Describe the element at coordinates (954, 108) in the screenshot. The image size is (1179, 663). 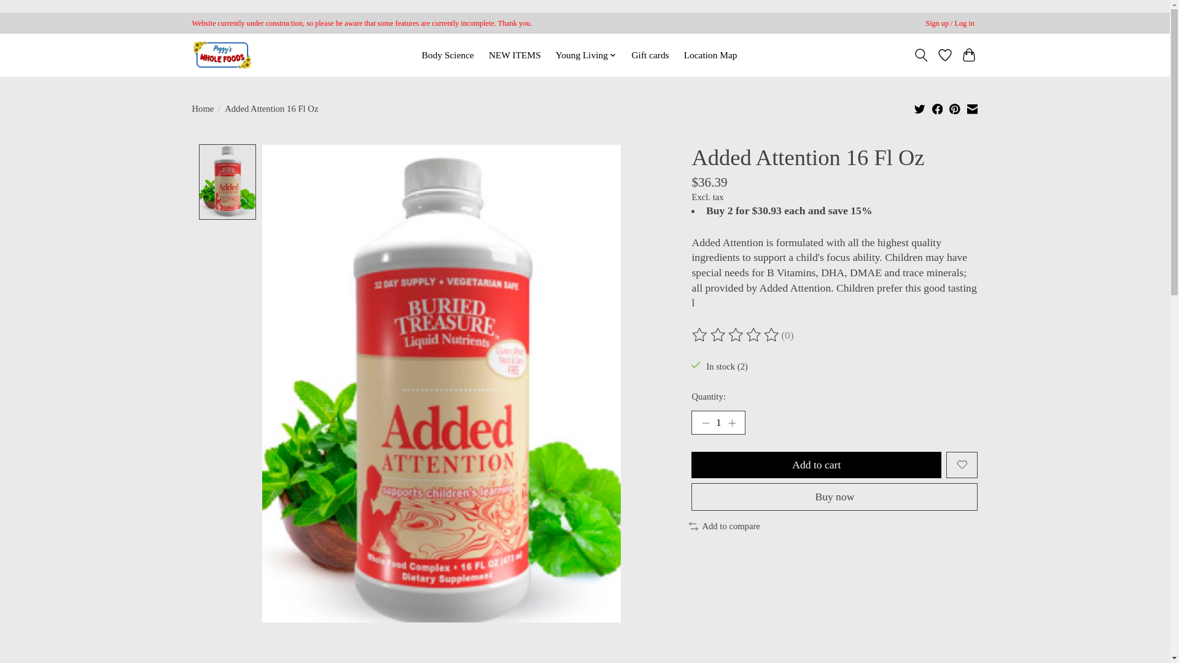
I see `Share on Pinterest` at that location.